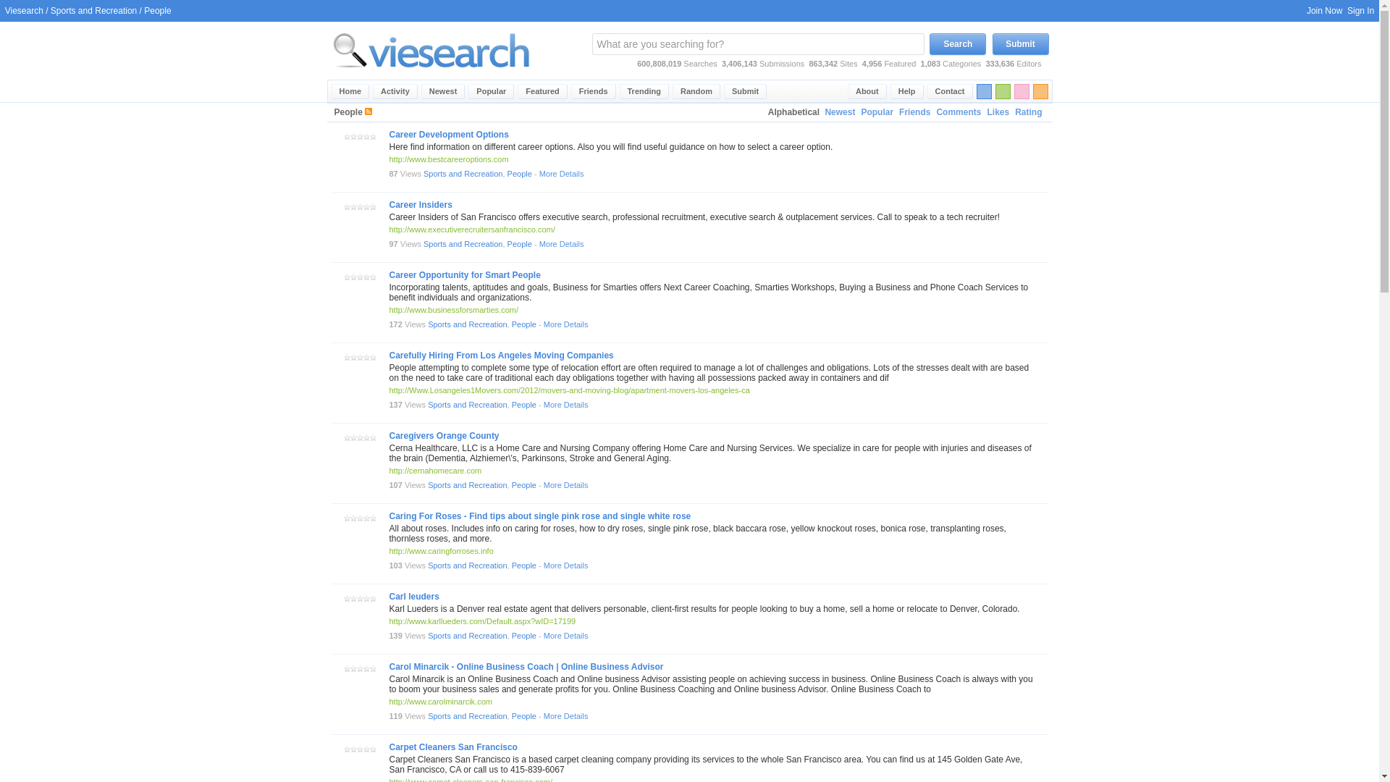 The width and height of the screenshot is (1390, 782). I want to click on Likes, so click(998, 112).